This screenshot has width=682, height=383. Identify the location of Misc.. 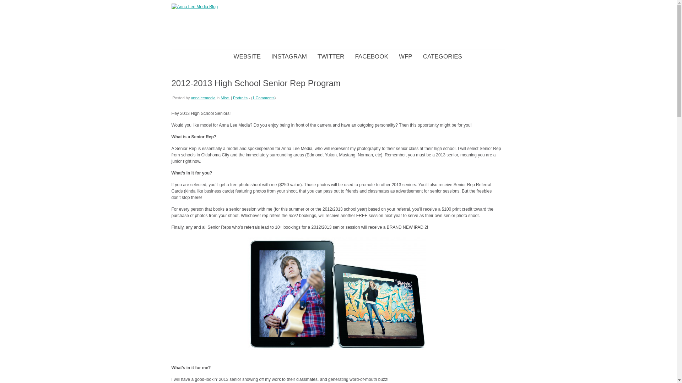
(225, 98).